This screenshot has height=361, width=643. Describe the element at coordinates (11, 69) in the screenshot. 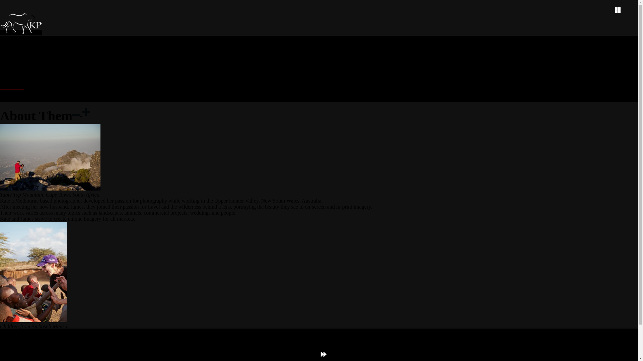

I see `Landscapes` at that location.